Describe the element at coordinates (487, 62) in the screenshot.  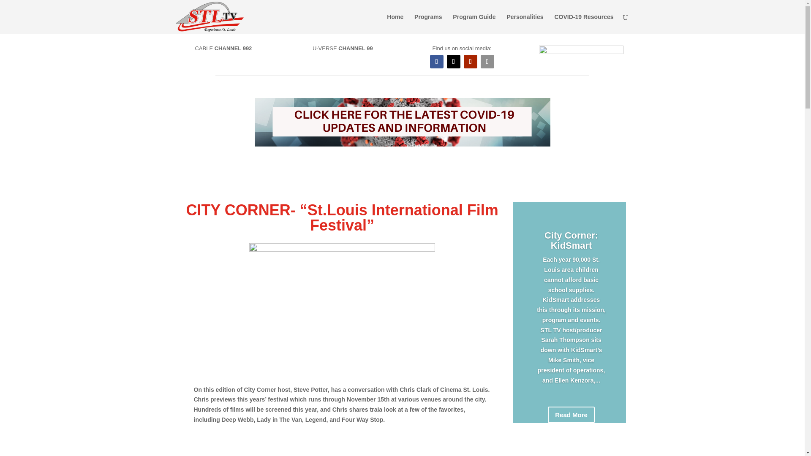
I see `Follow on Instagram` at that location.